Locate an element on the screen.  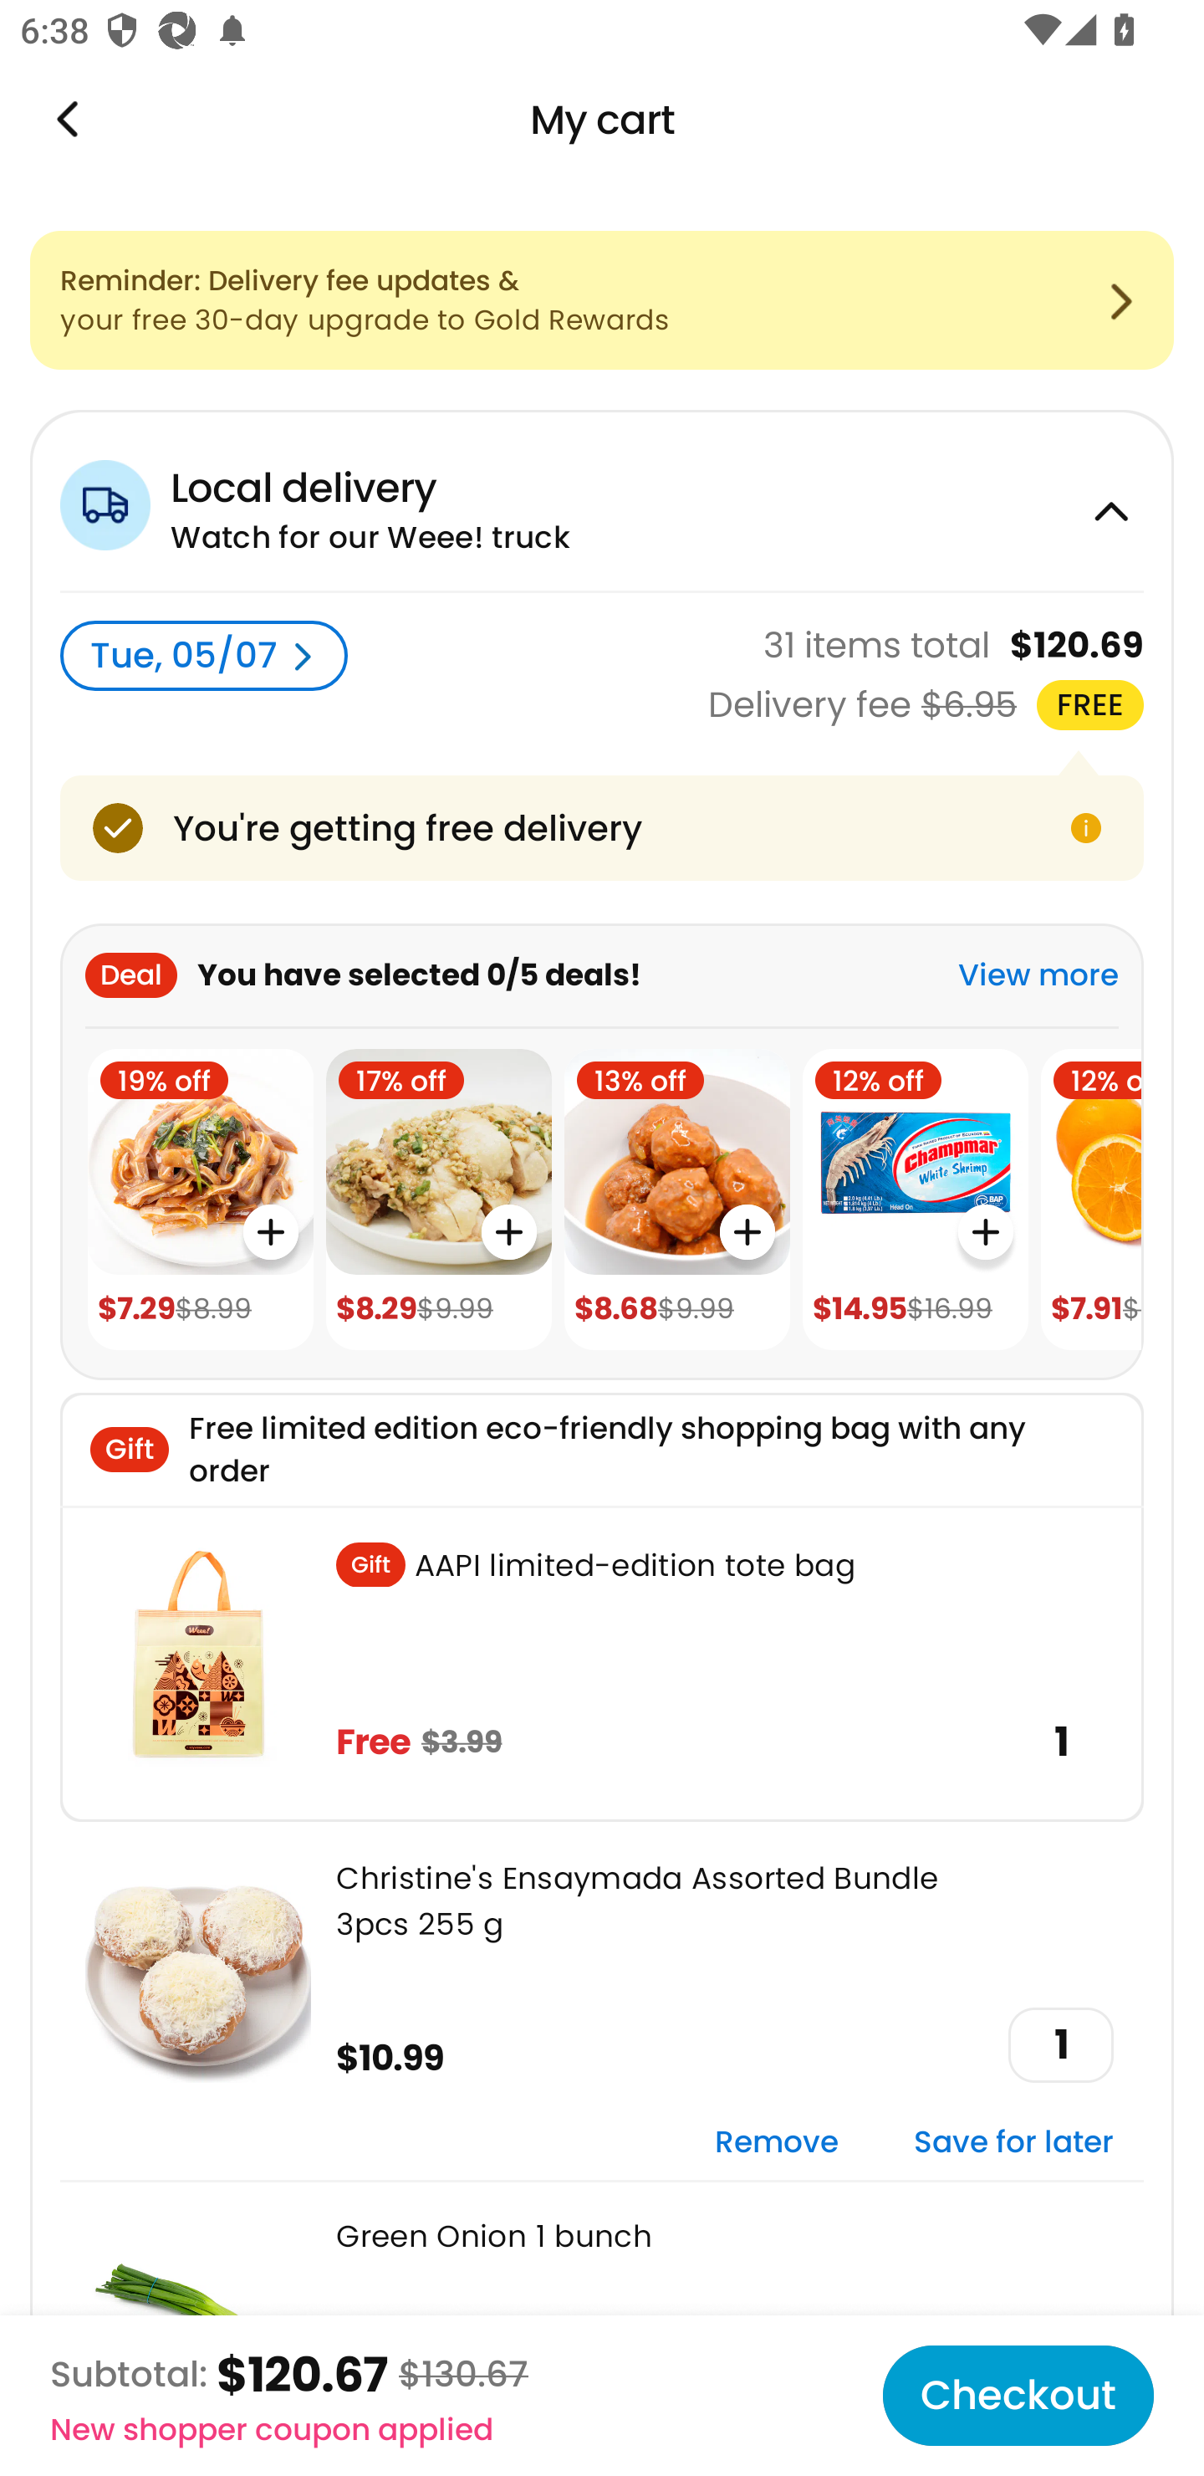
Remove is located at coordinates (776, 2142).